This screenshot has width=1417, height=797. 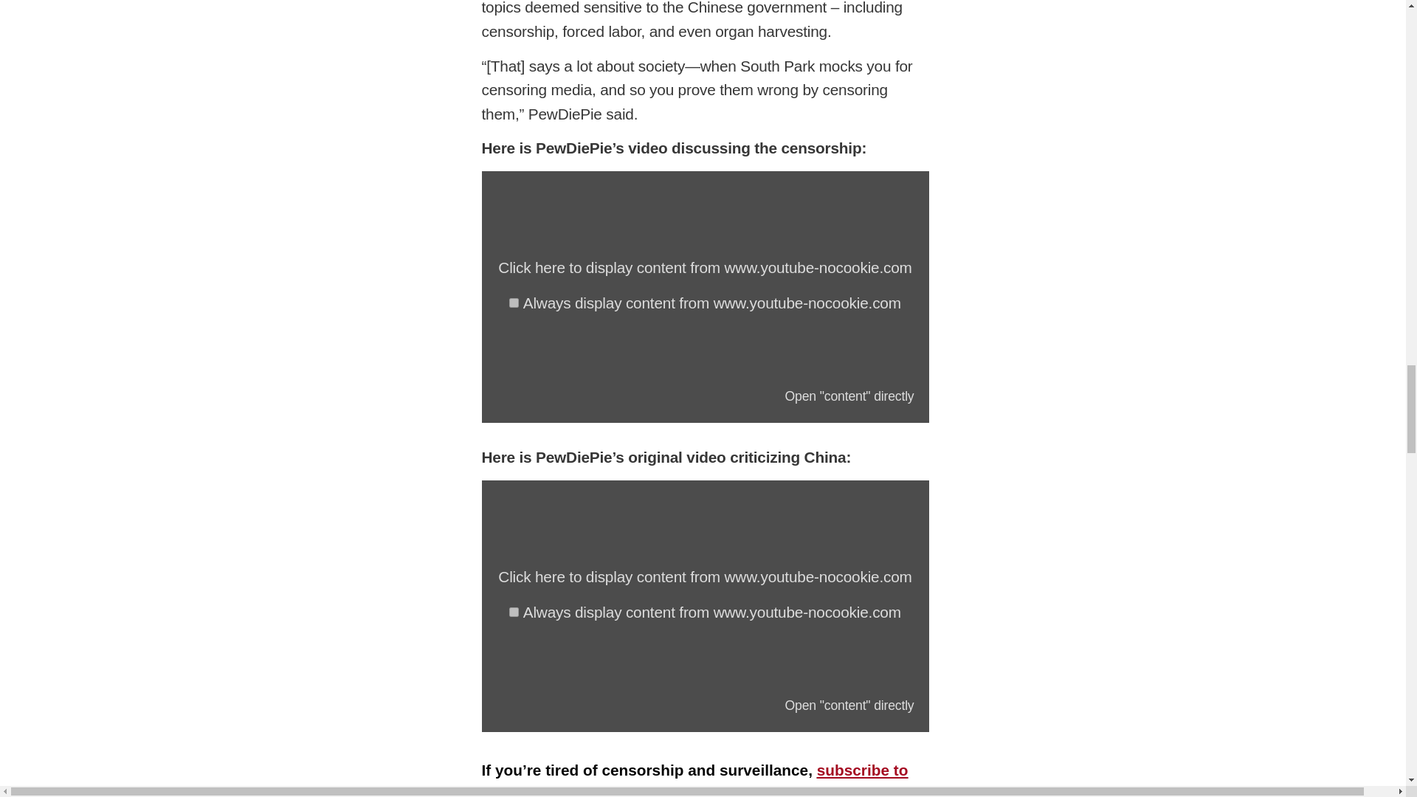 I want to click on Open "content" directly, so click(x=849, y=705).